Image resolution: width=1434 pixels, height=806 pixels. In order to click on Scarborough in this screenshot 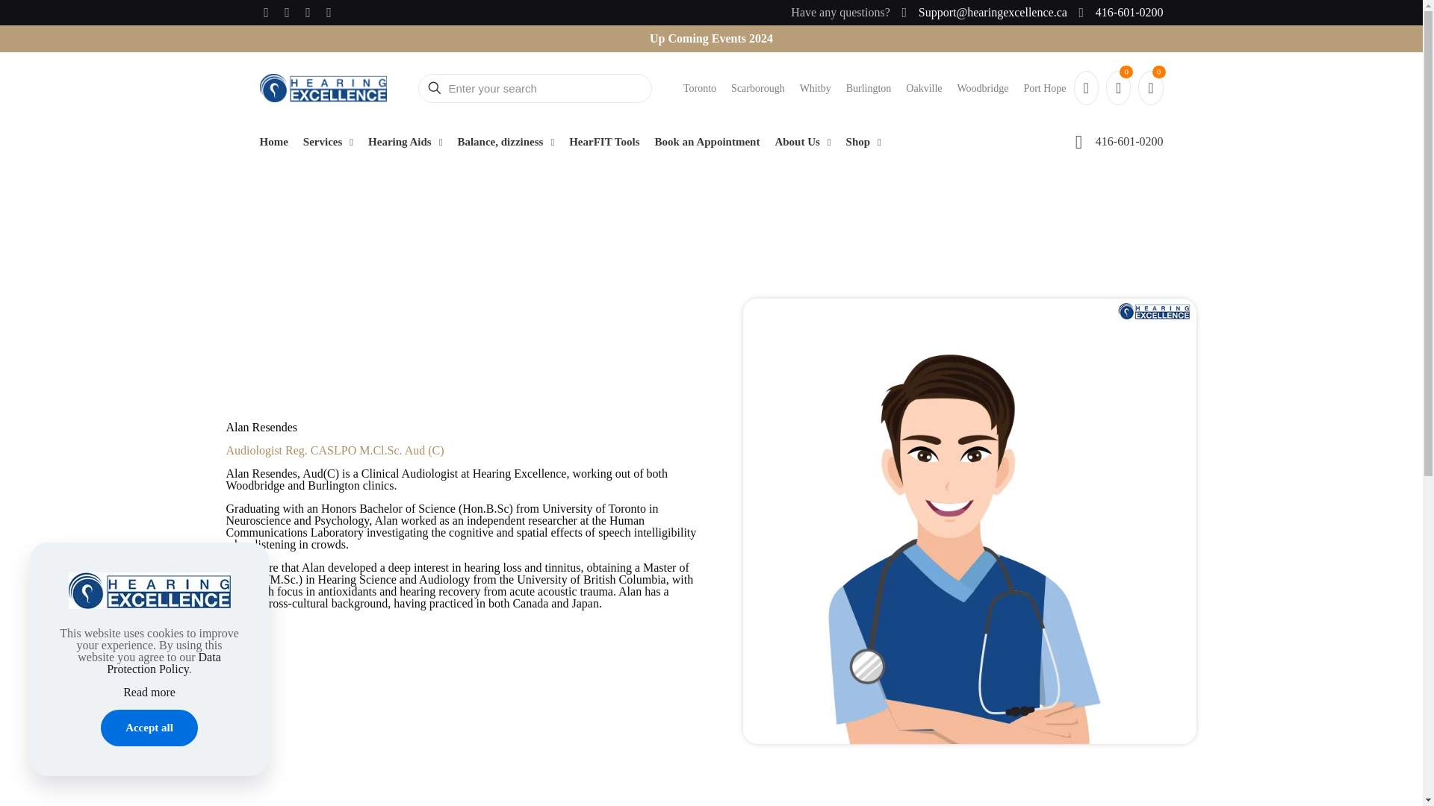, I will do `click(757, 88)`.